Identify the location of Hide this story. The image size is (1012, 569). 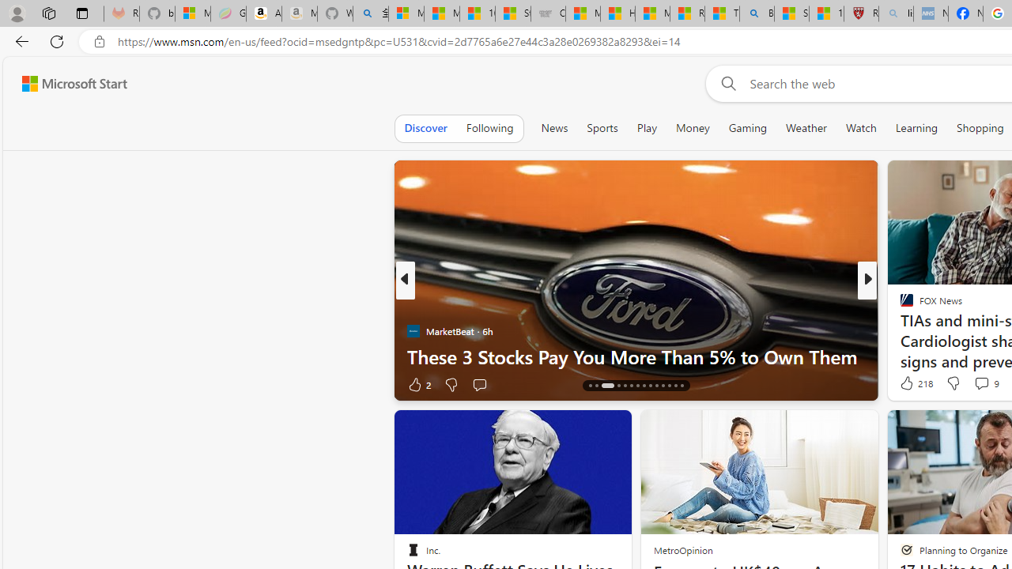
(583, 428).